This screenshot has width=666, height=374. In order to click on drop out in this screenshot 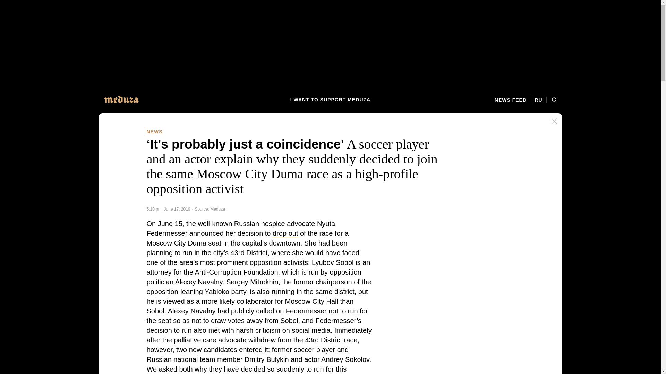, I will do `click(285, 233)`.